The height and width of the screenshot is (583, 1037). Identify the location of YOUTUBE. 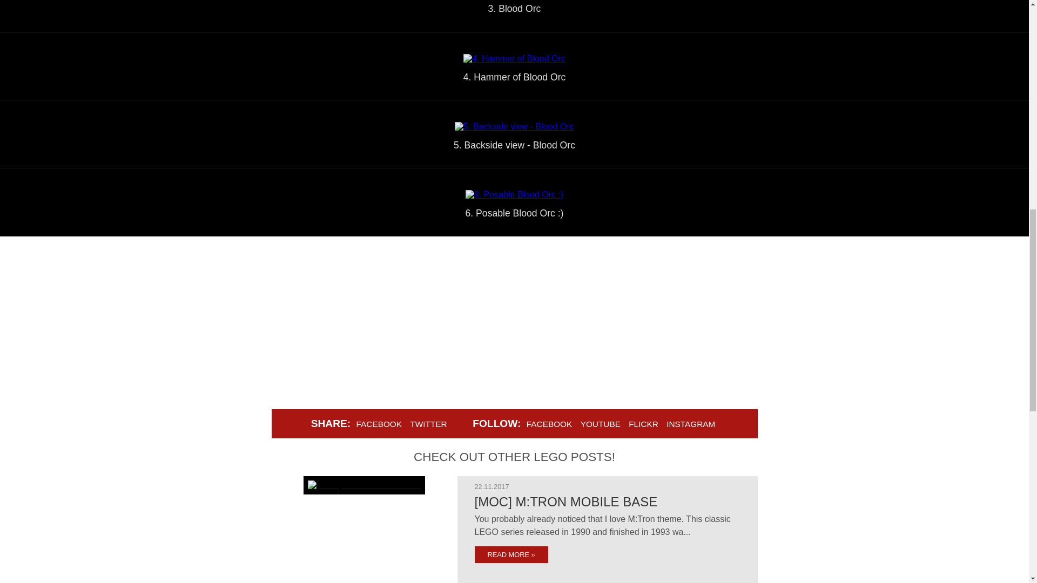
(600, 423).